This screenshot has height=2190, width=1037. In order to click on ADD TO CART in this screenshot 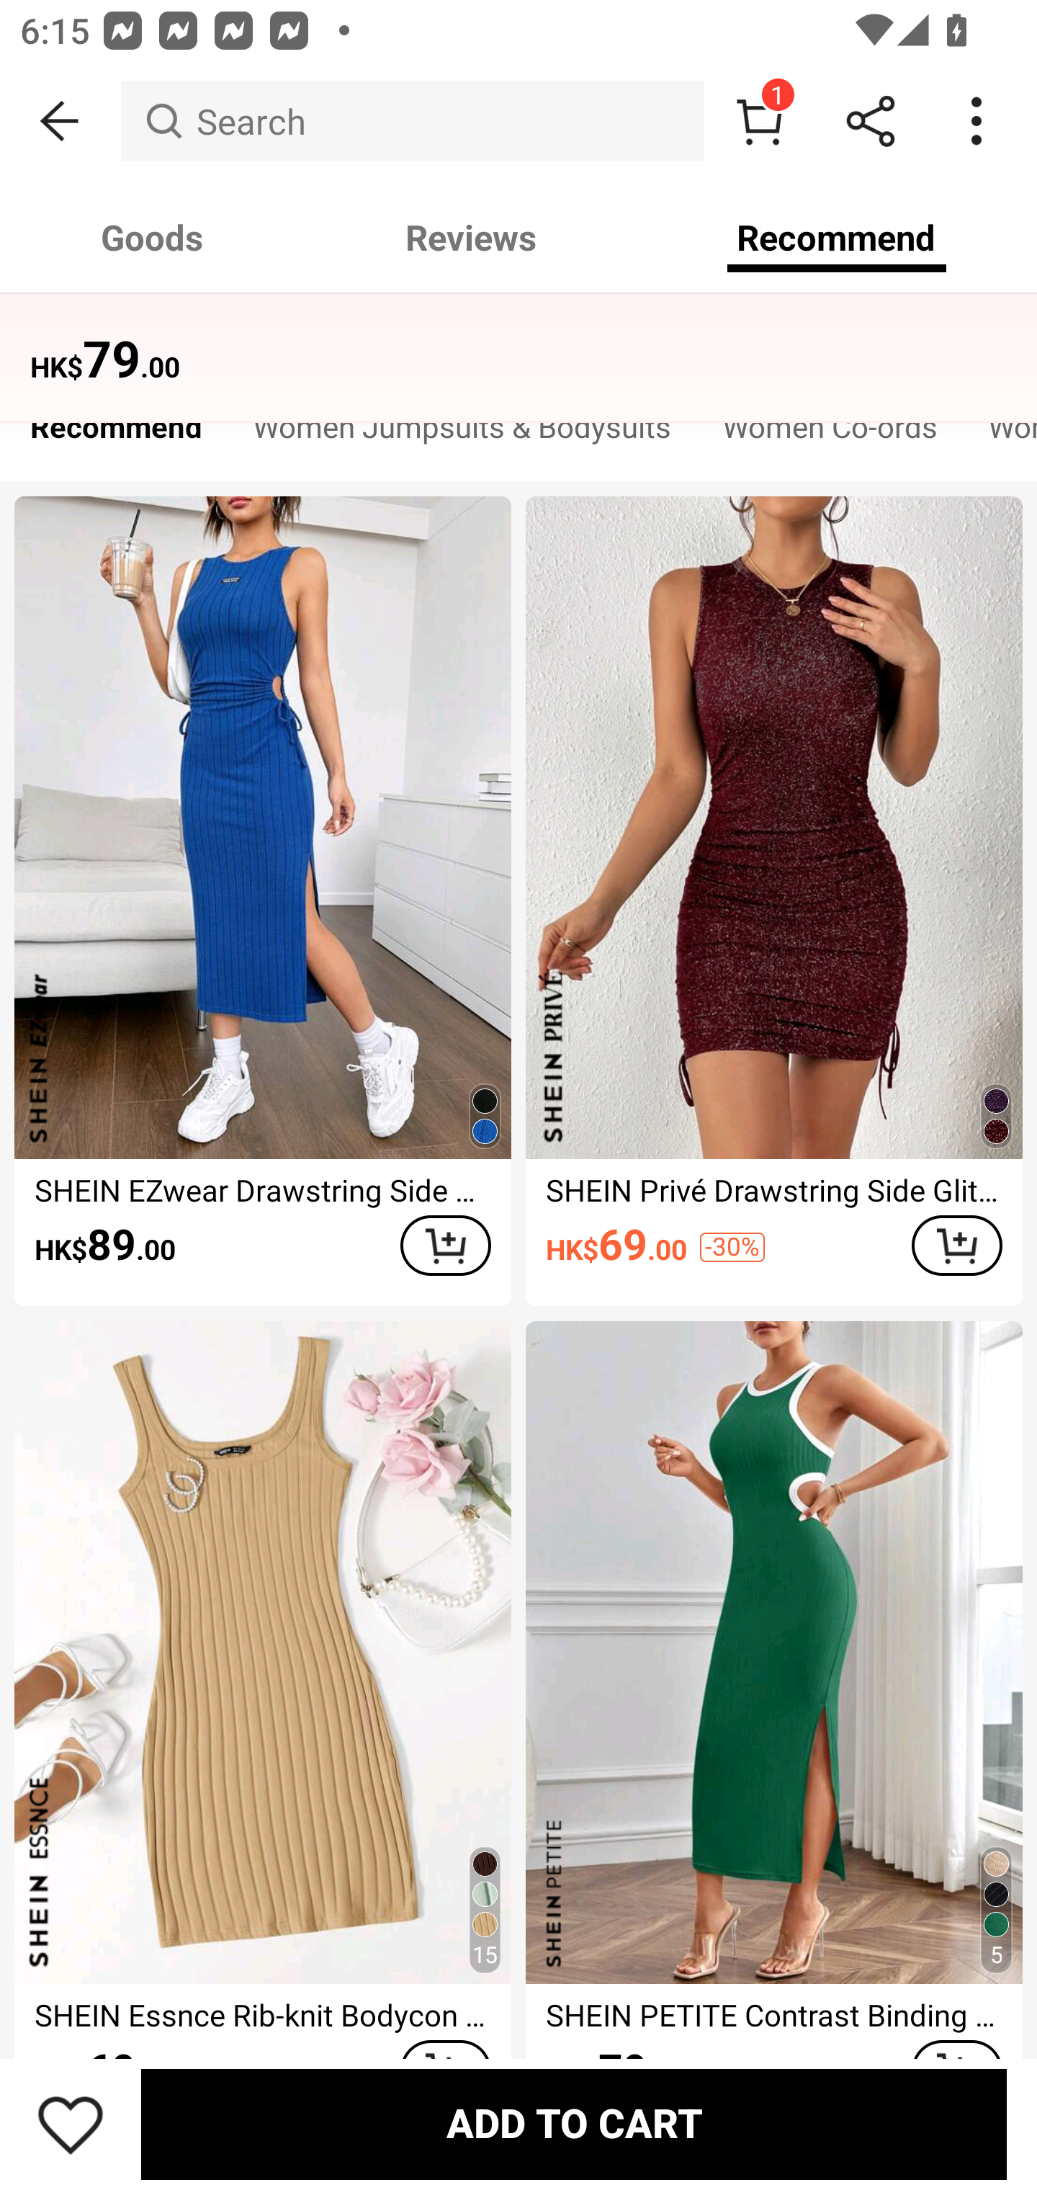, I will do `click(956, 1246)`.